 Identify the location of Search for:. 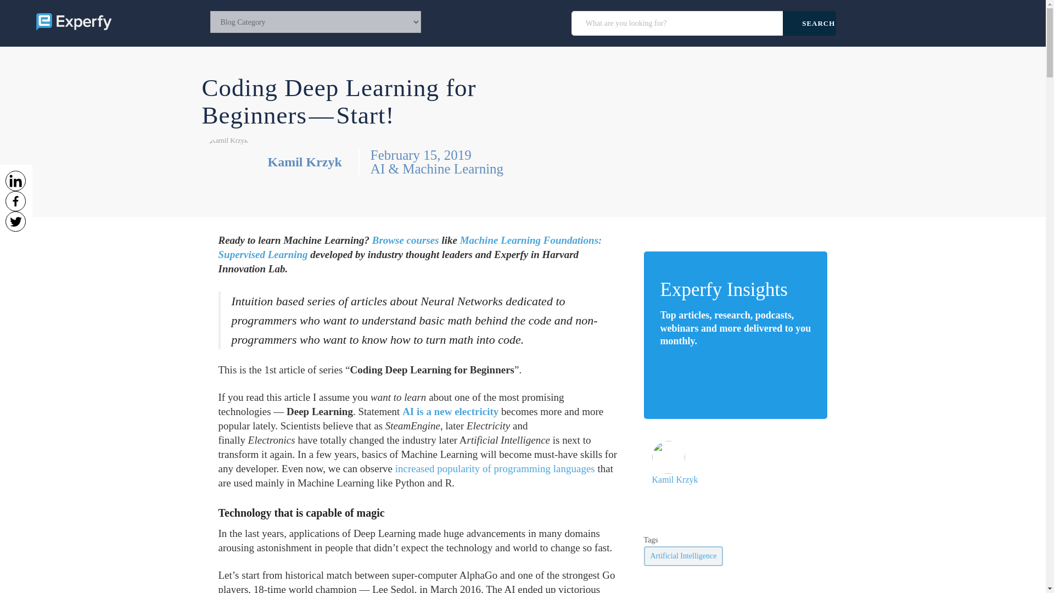
(678, 23).